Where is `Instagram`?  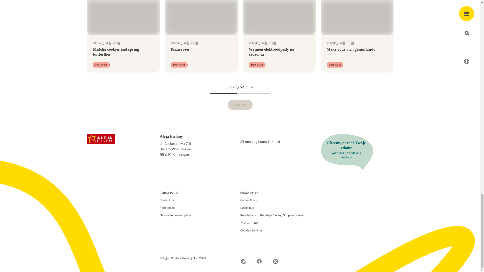 Instagram is located at coordinates (276, 261).